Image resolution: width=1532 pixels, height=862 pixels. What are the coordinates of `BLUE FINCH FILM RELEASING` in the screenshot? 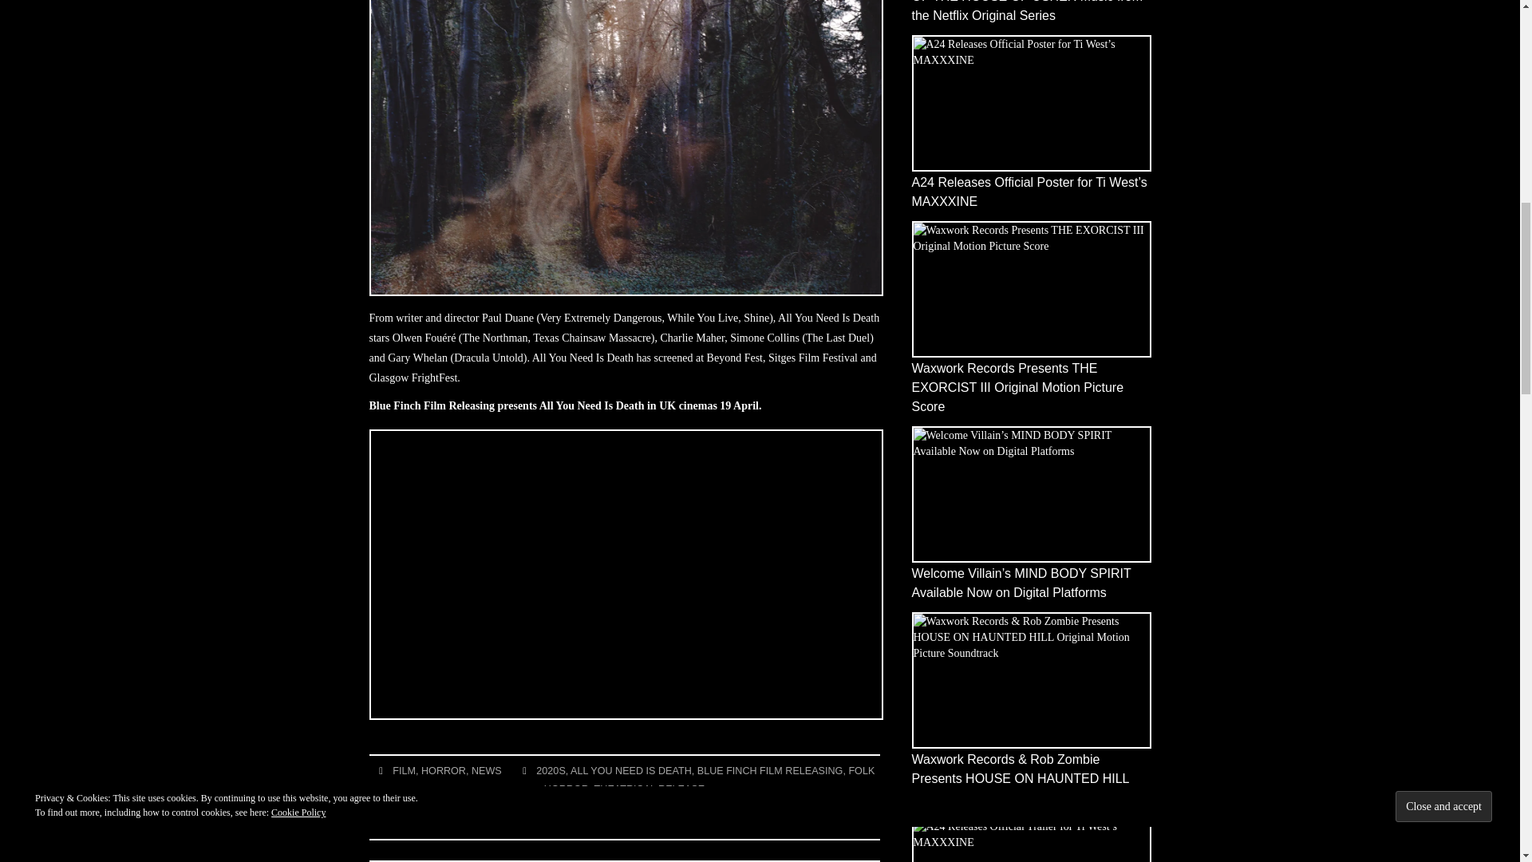 It's located at (770, 771).